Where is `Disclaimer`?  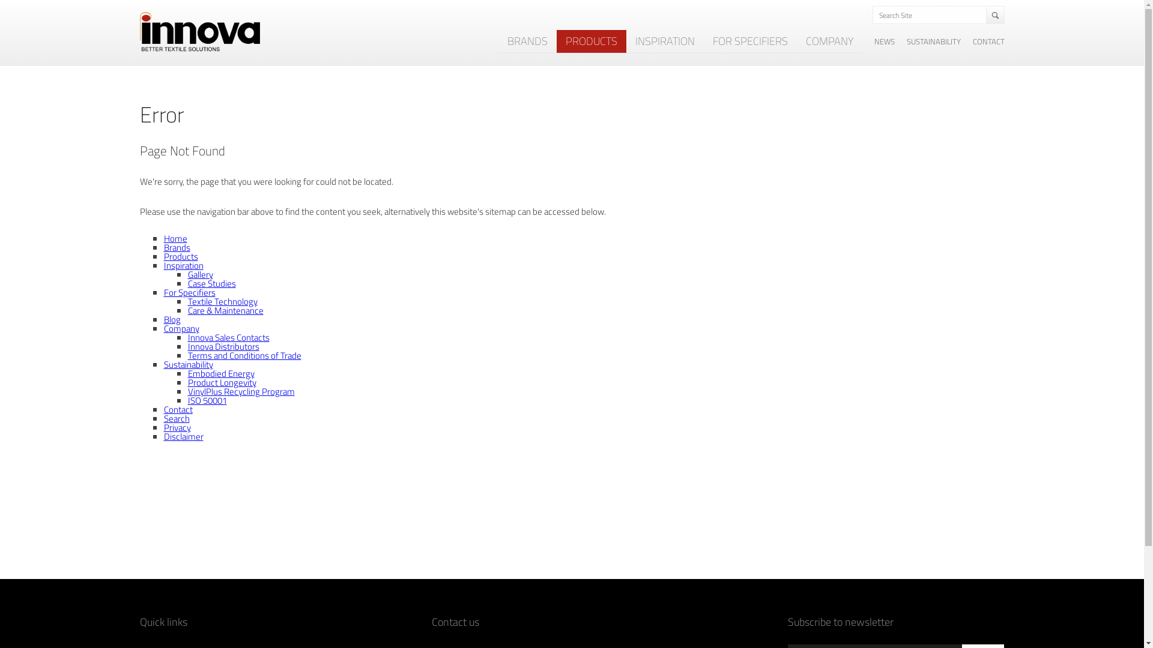
Disclaimer is located at coordinates (183, 437).